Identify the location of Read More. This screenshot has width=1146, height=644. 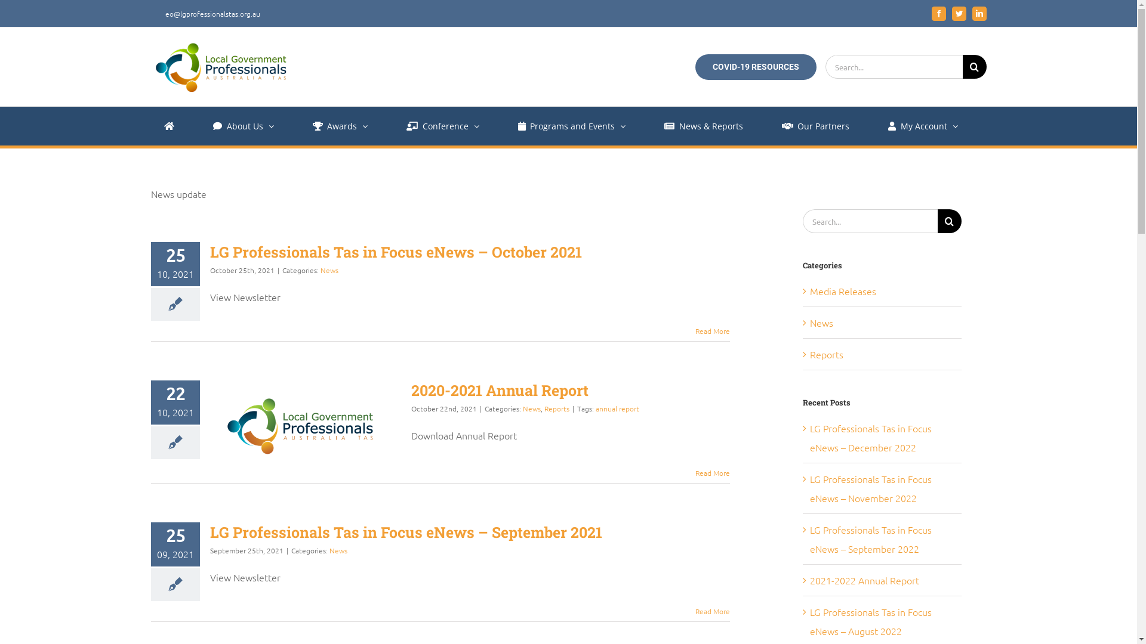
(712, 331).